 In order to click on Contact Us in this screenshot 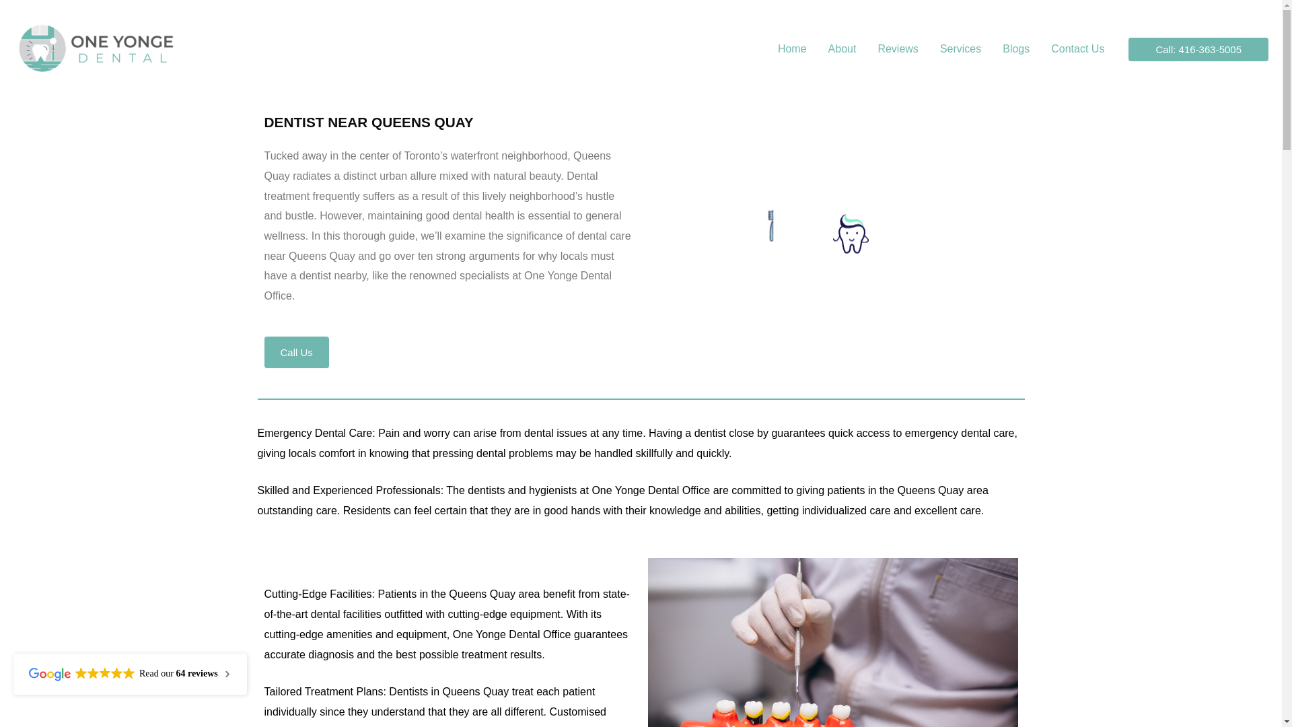, I will do `click(1077, 48)`.